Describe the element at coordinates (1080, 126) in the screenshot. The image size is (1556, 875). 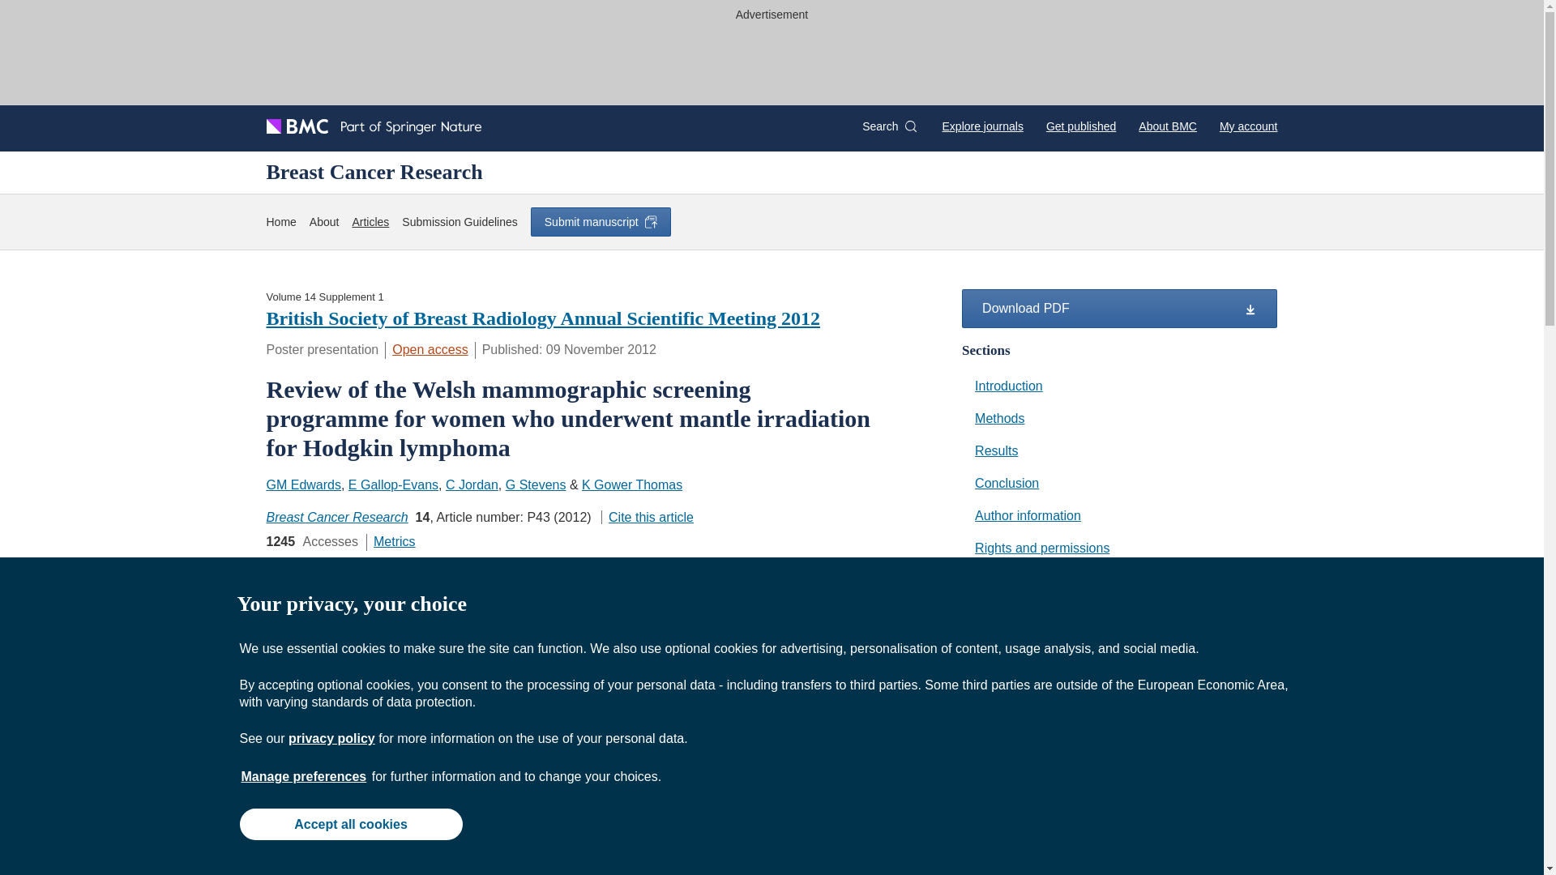
I see `Get published` at that location.